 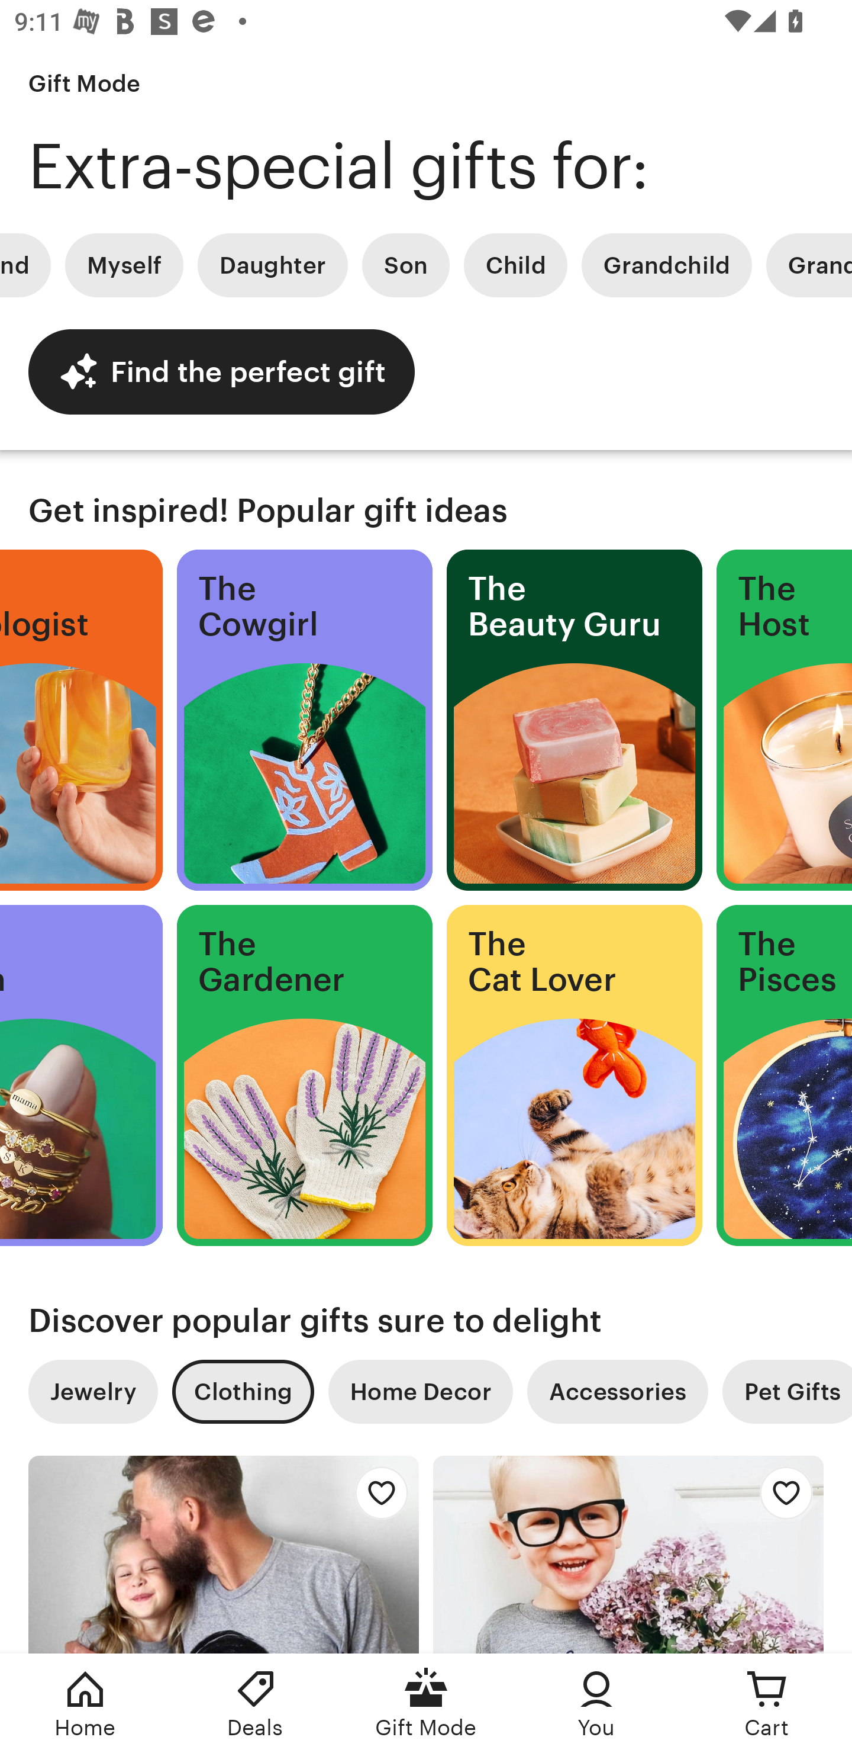 I want to click on The Cowgirl, so click(x=305, y=720).